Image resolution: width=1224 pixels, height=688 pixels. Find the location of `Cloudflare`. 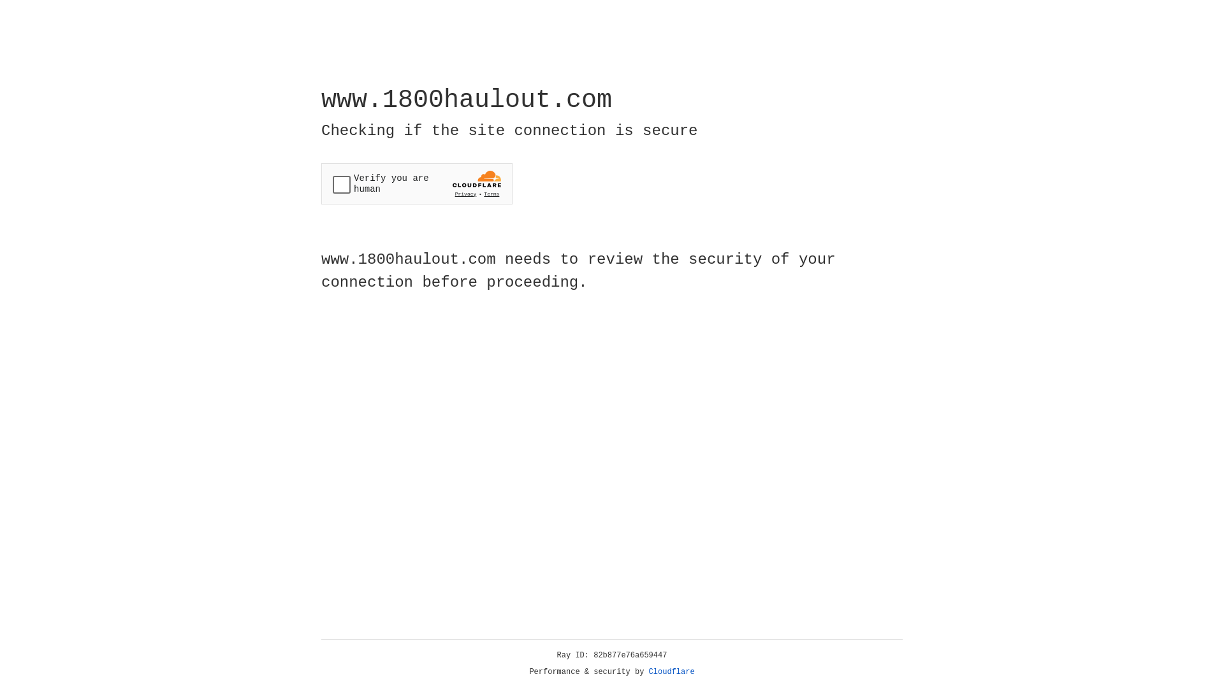

Cloudflare is located at coordinates (672, 672).